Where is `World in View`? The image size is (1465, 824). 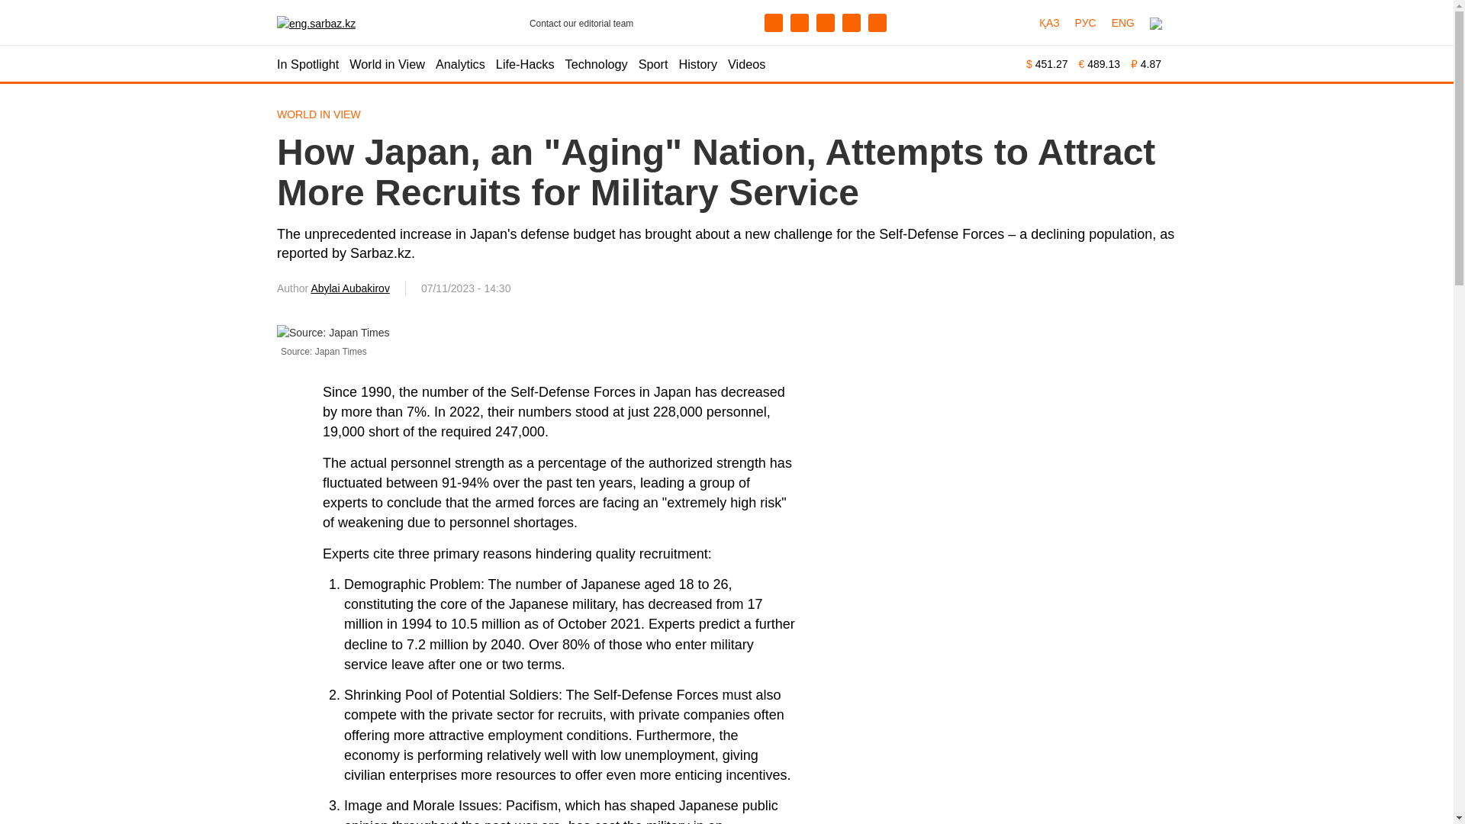
World in View is located at coordinates (387, 64).